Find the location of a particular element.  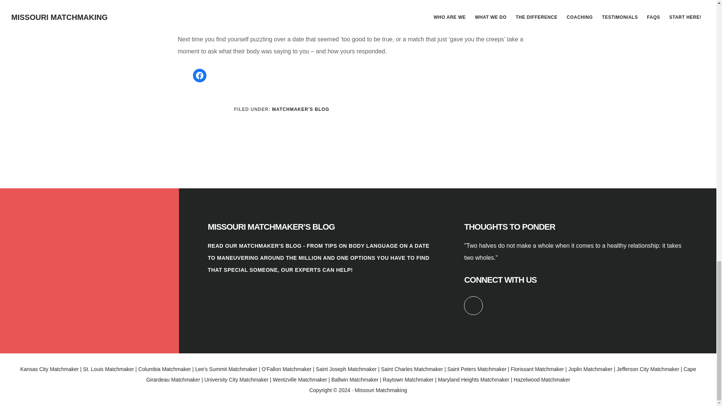

Hazelwood Matchmaker is located at coordinates (541, 380).